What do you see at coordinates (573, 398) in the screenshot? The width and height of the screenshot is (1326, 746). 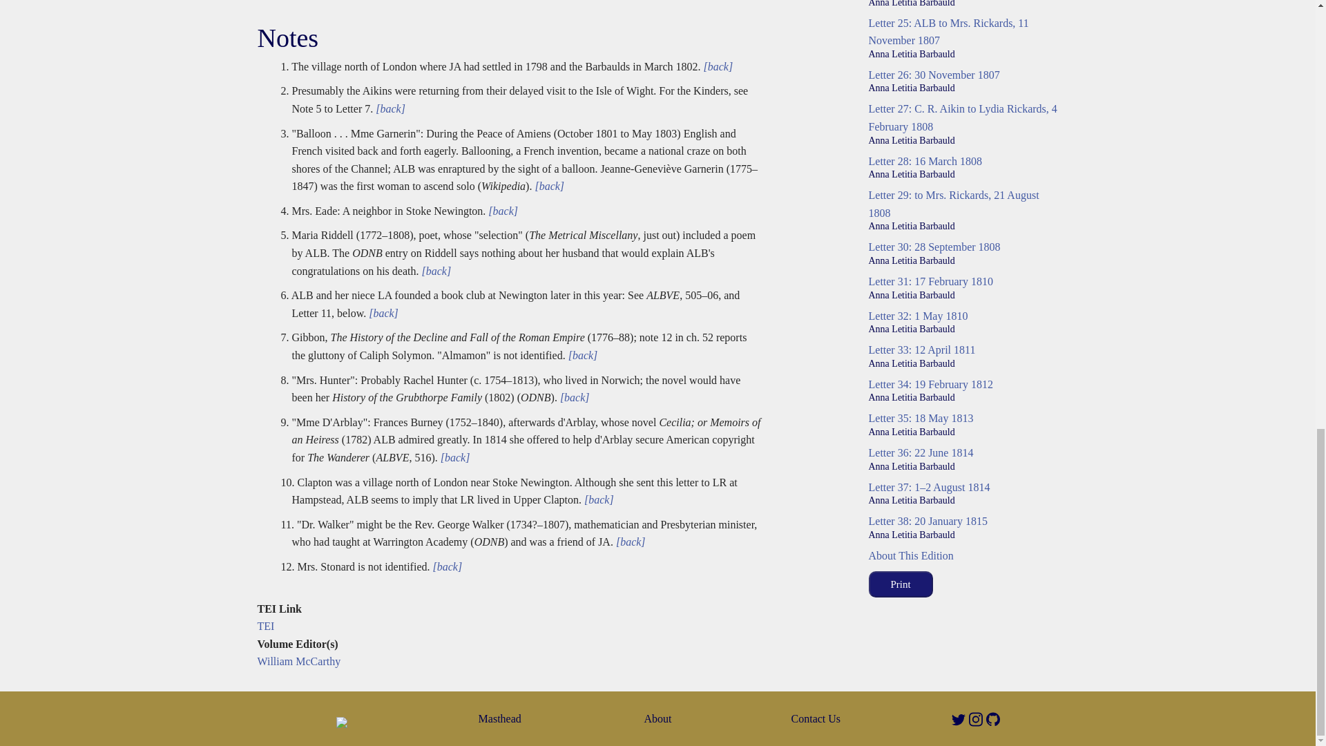 I see `Go back to text` at bounding box center [573, 398].